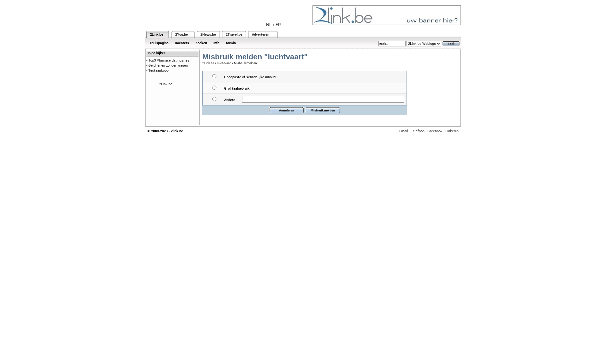  What do you see at coordinates (217, 43) in the screenshot?
I see `Info` at bounding box center [217, 43].